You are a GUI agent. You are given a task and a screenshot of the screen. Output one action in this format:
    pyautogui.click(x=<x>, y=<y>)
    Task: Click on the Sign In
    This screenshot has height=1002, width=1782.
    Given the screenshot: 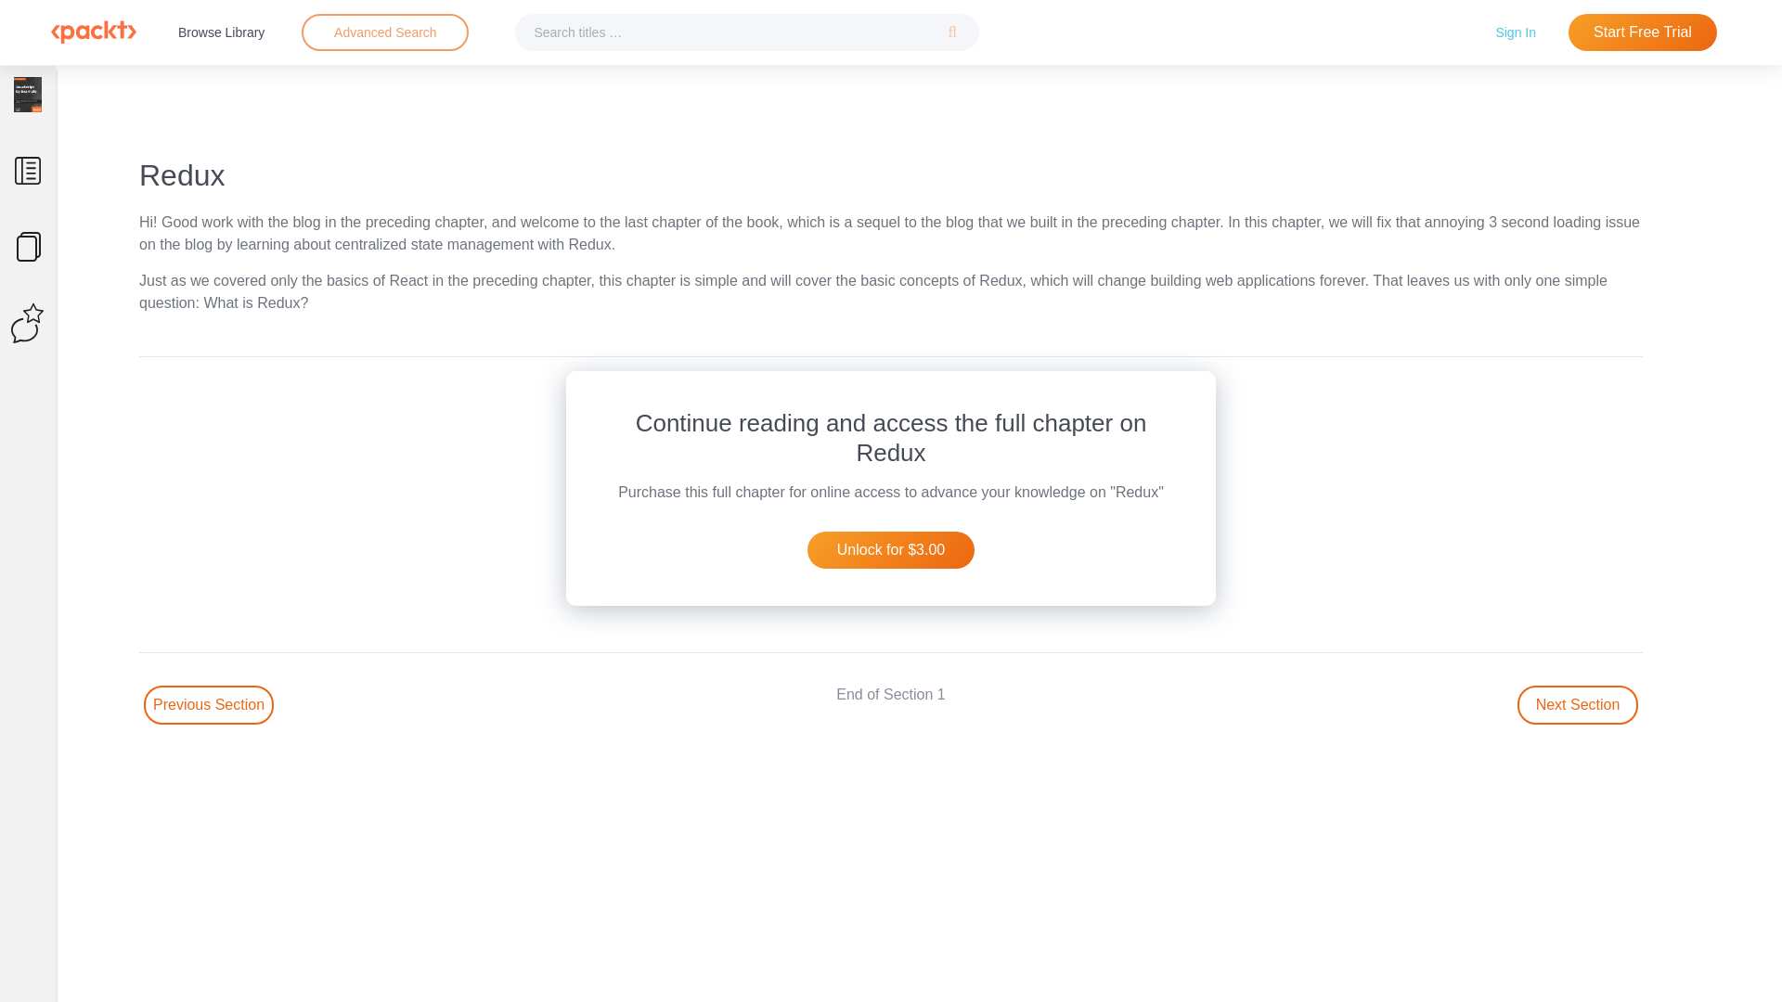 What is the action you would take?
    pyautogui.click(x=1515, y=32)
    